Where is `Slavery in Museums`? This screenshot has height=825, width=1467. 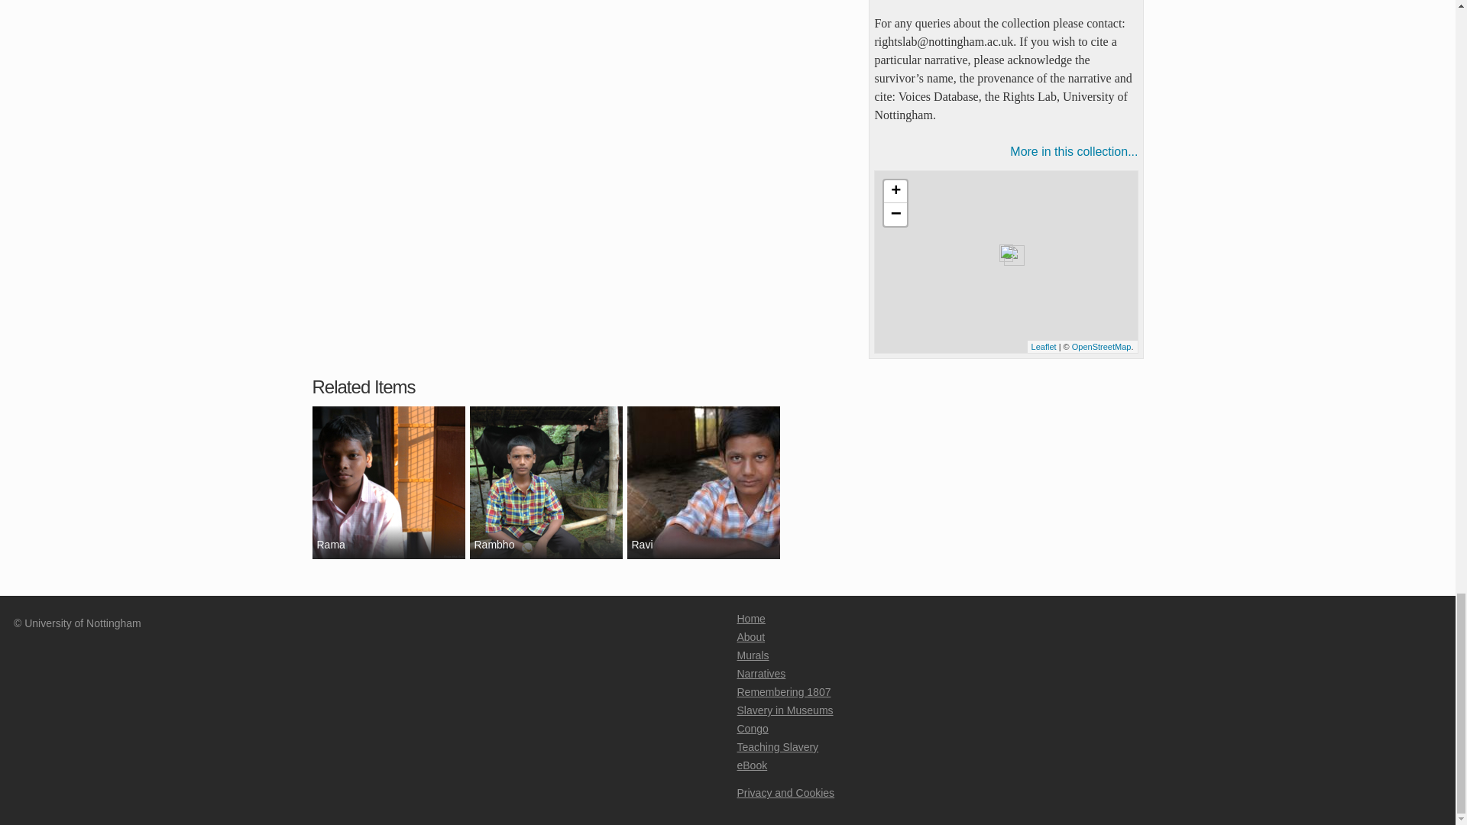
Slavery in Museums is located at coordinates (784, 710).